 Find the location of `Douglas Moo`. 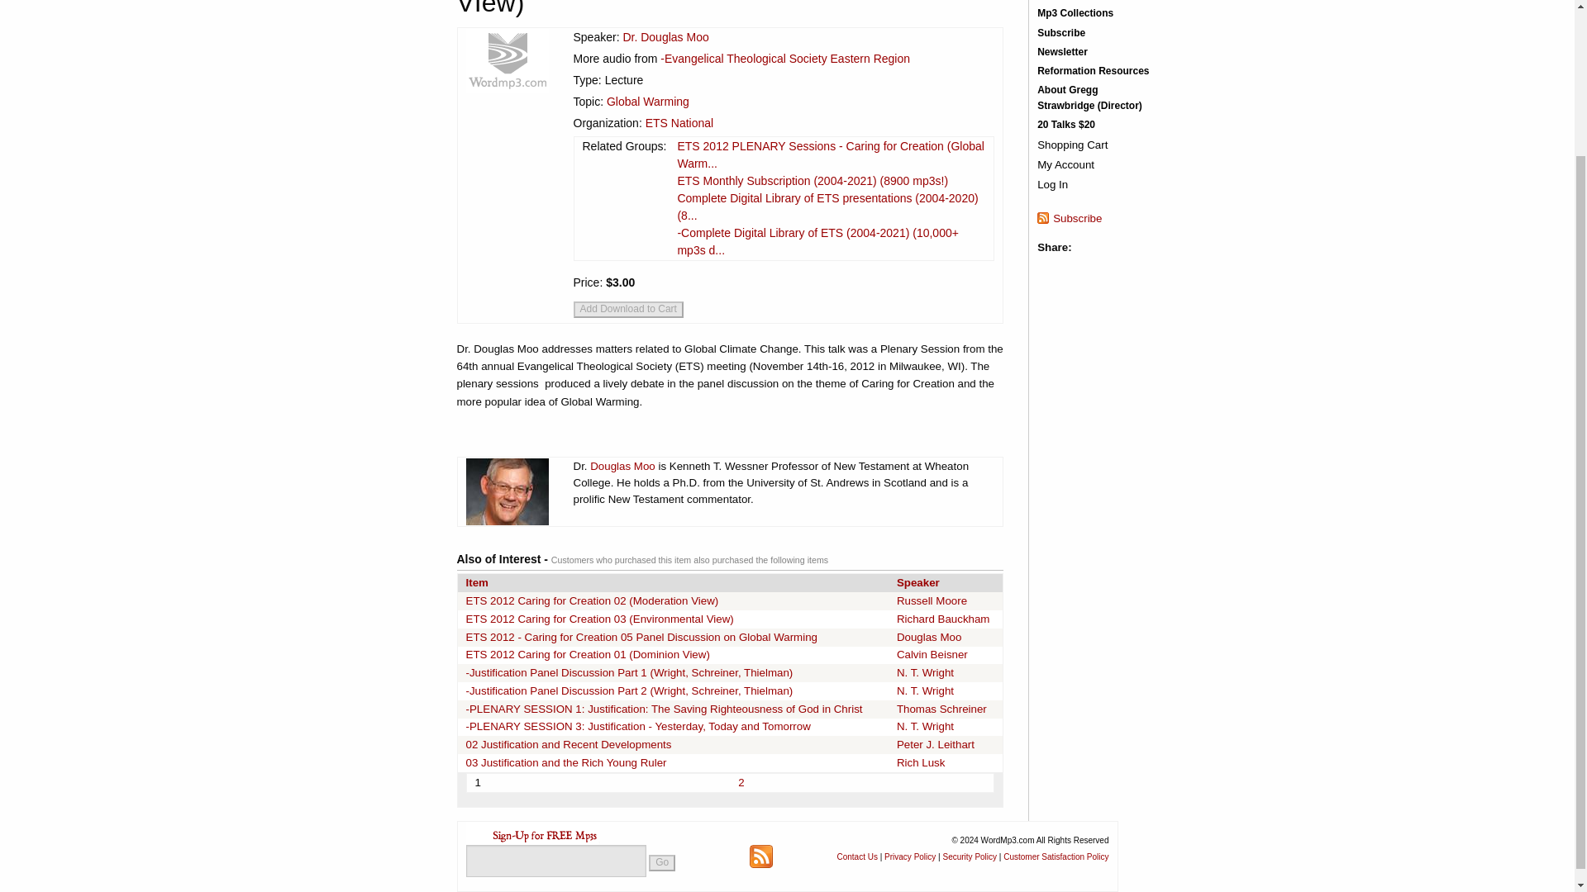

Douglas Moo is located at coordinates (622, 466).